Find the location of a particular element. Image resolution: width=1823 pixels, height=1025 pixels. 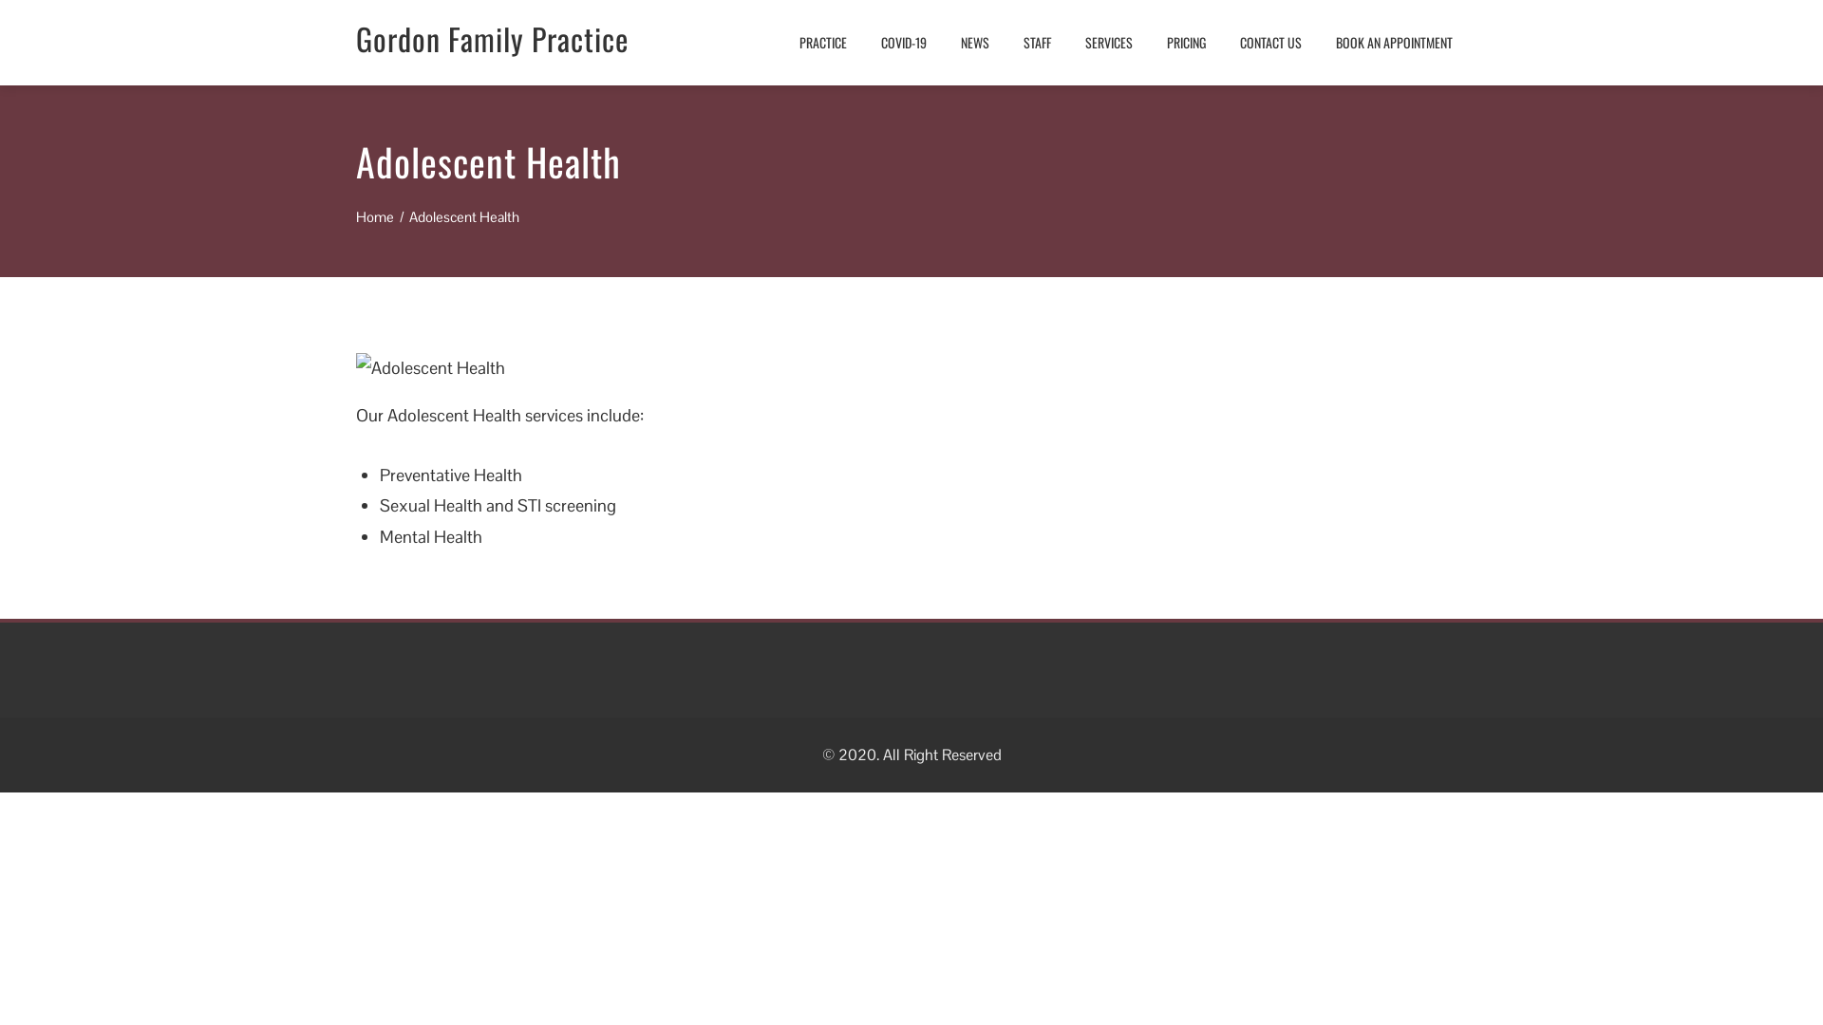

COVID-19 is located at coordinates (904, 43).